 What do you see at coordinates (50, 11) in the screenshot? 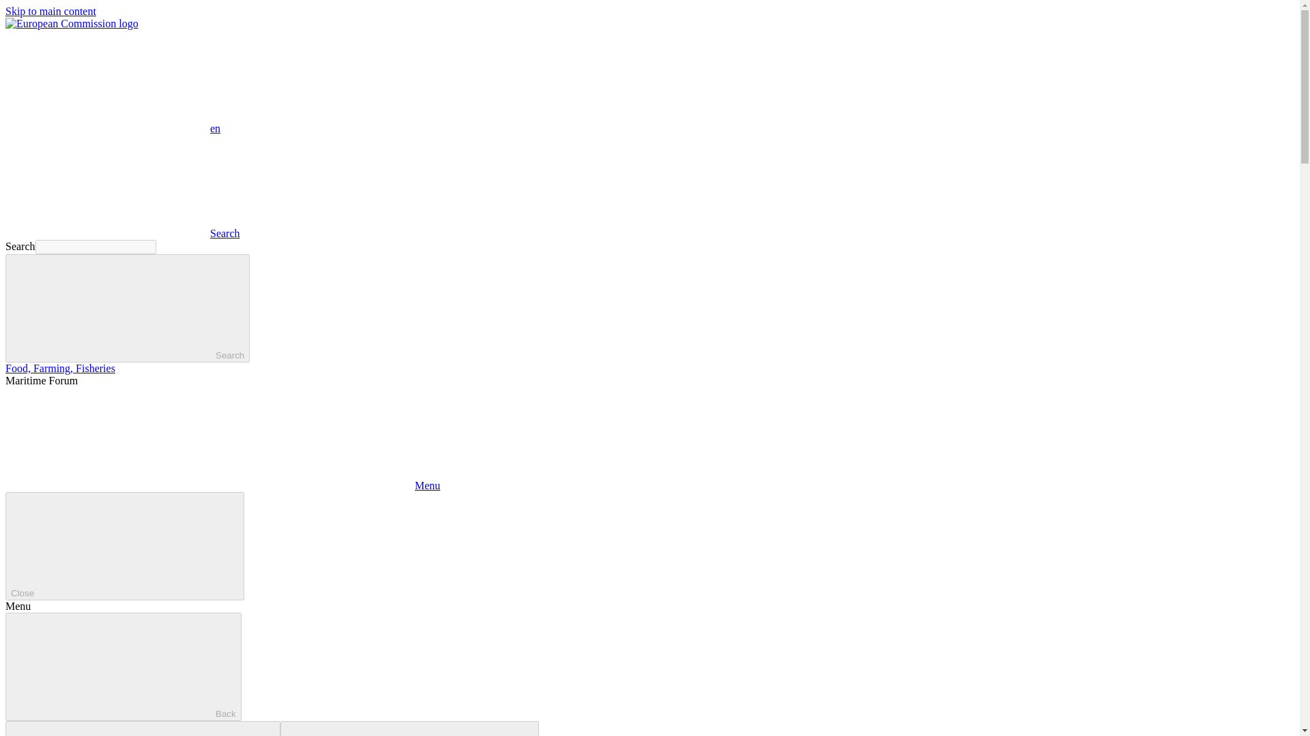
I see `Skip to main content` at bounding box center [50, 11].